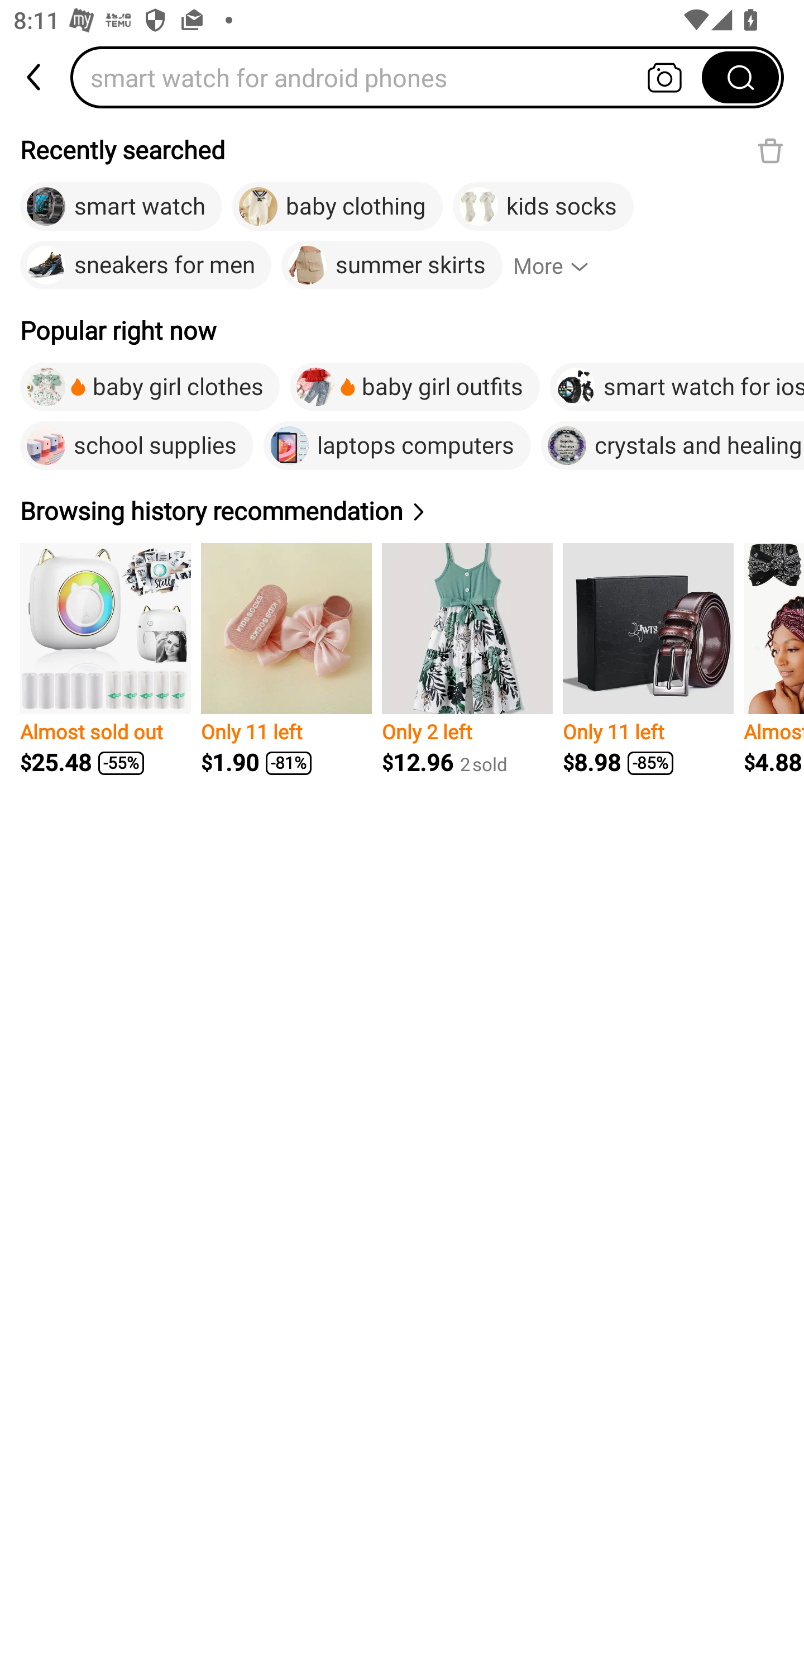 The image size is (804, 1654). Describe the element at coordinates (664, 77) in the screenshot. I see `Search by photo` at that location.